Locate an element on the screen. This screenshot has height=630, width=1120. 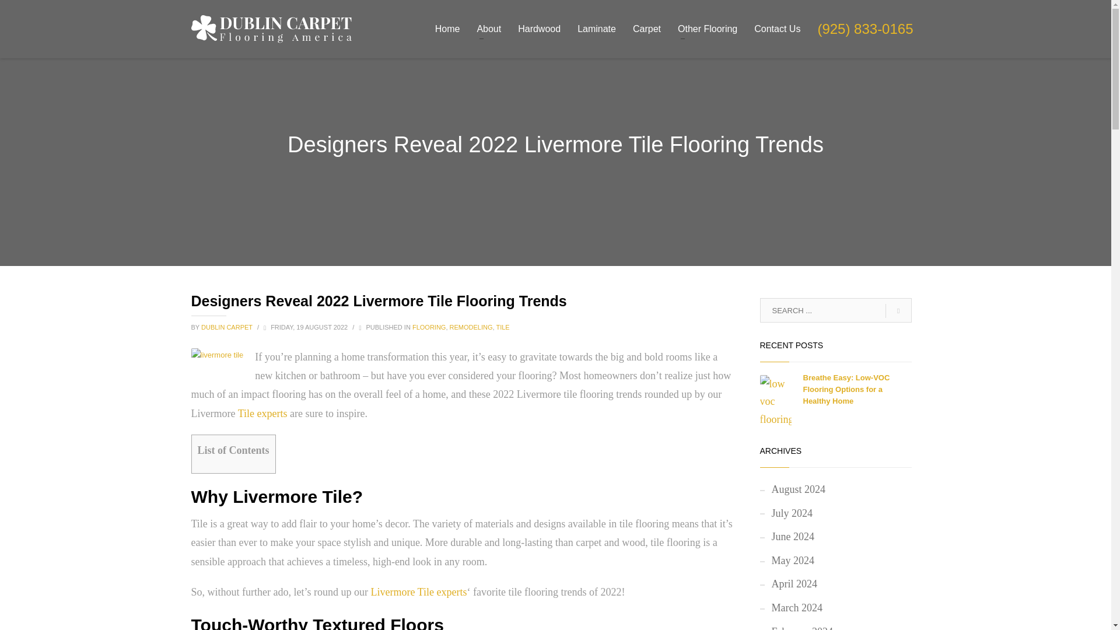
TILE is located at coordinates (503, 327).